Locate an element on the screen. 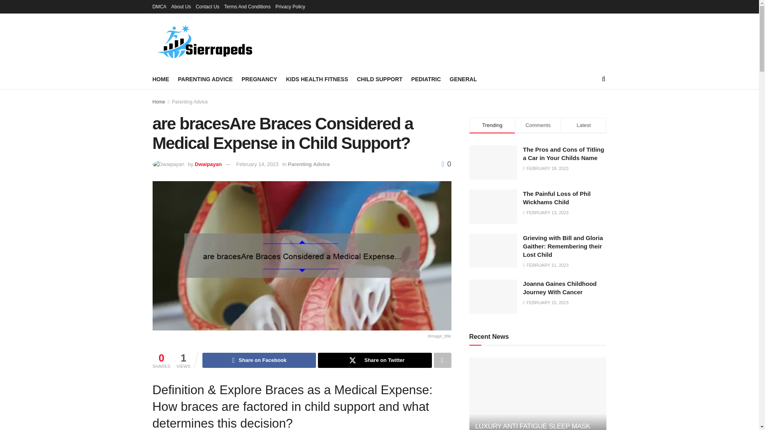  About Us is located at coordinates (181, 6).